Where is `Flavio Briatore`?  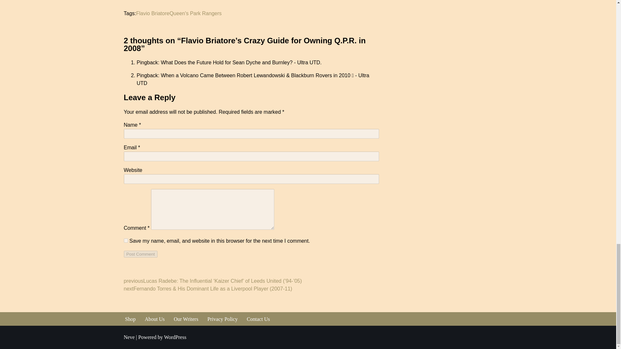
Flavio Briatore is located at coordinates (153, 13).